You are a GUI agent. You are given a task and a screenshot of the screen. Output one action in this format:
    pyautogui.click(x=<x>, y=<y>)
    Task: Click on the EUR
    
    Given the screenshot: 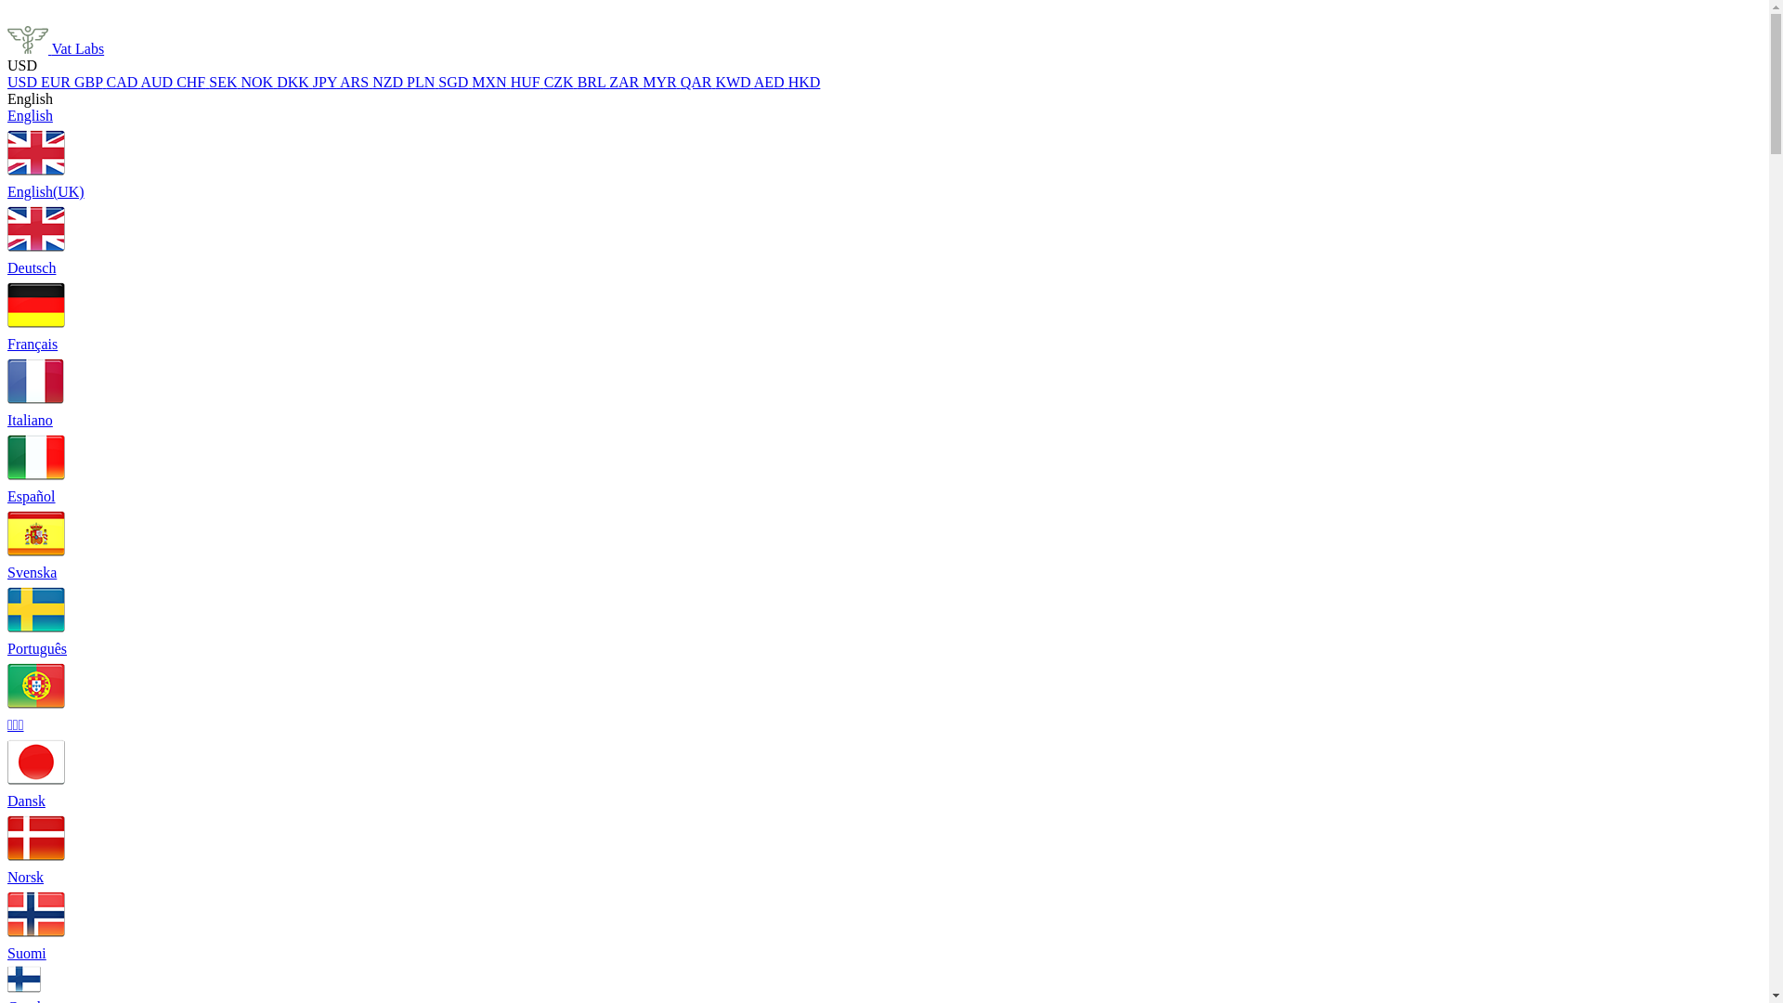 What is the action you would take?
    pyautogui.click(x=58, y=82)
    